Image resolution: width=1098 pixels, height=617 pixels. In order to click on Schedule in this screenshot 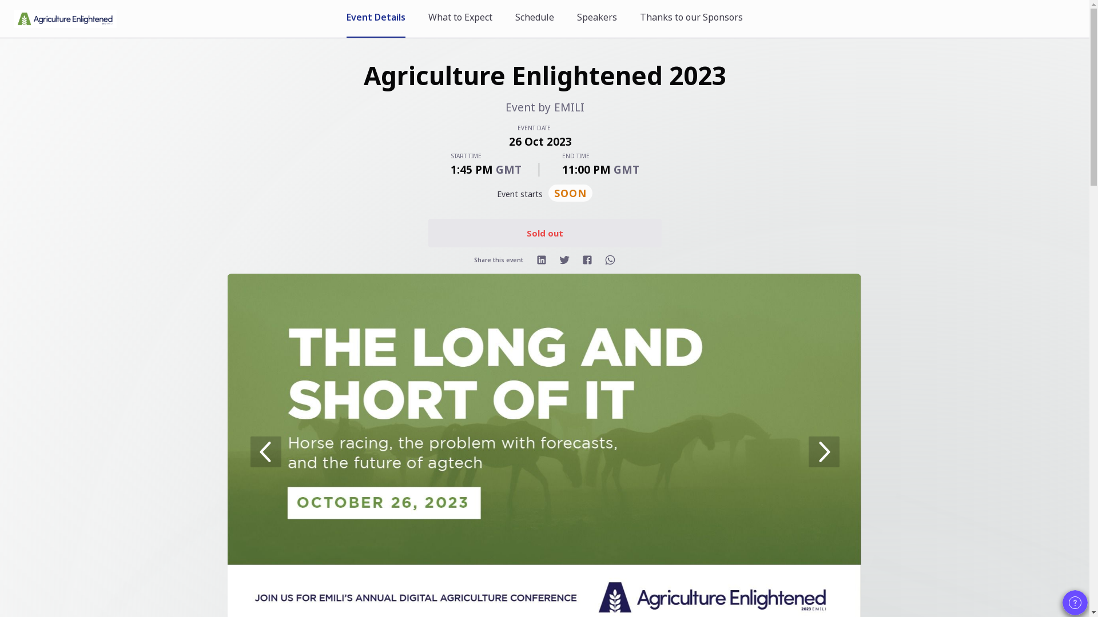, I will do `click(534, 17)`.